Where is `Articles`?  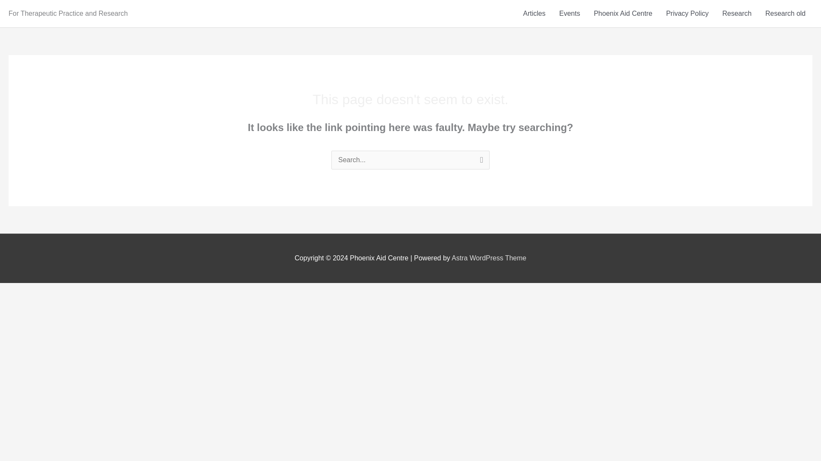 Articles is located at coordinates (534, 14).